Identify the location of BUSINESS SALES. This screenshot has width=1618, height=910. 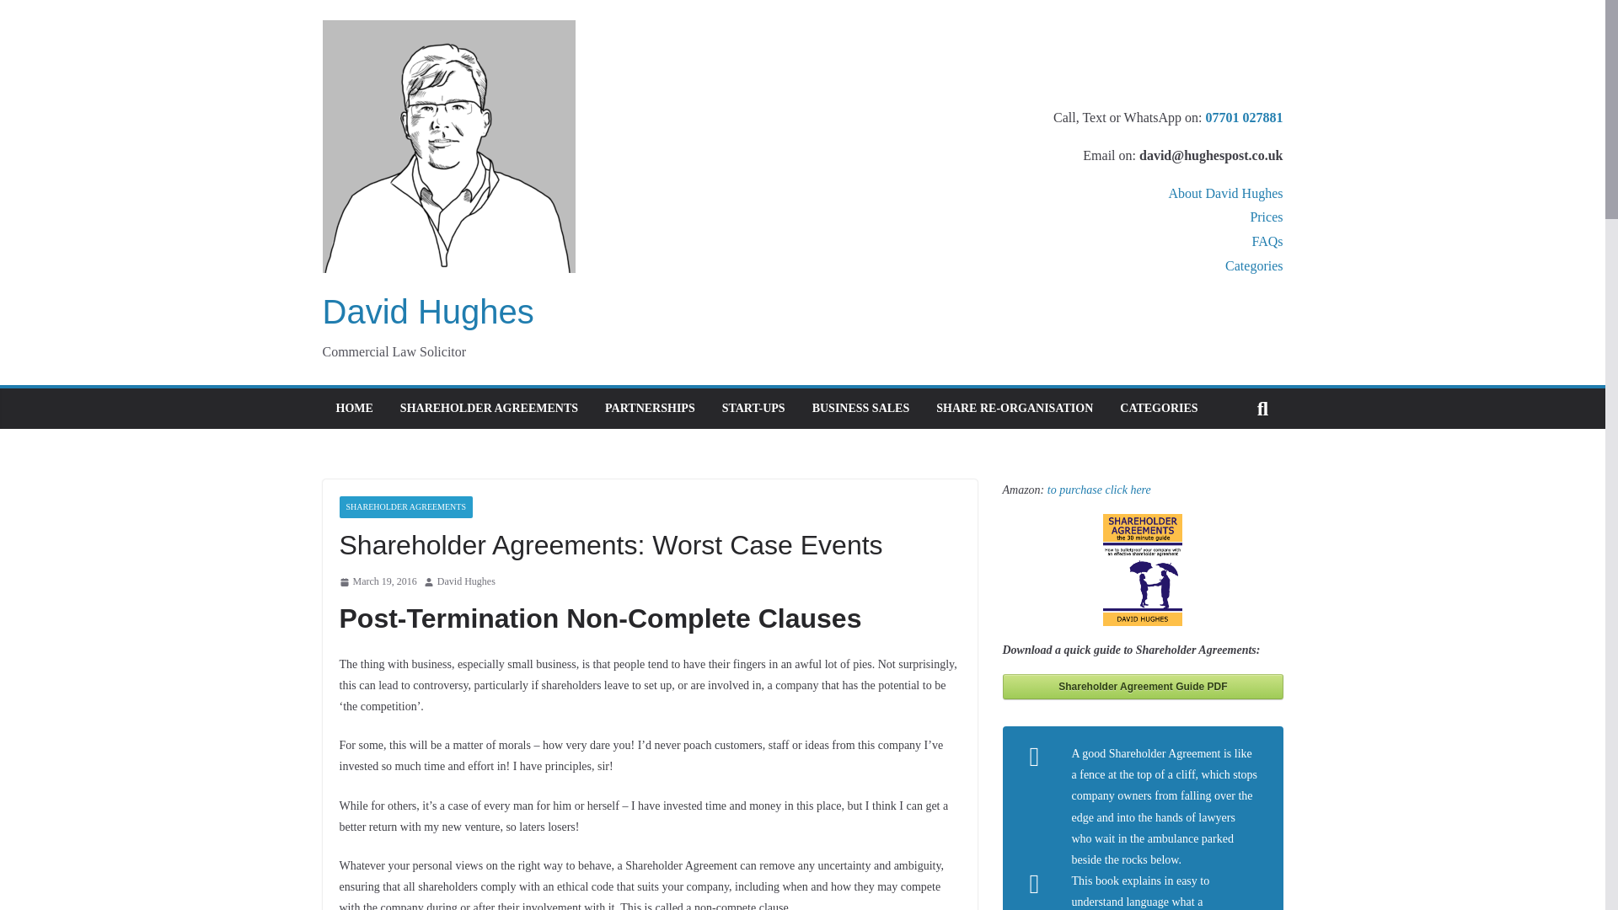
(860, 408).